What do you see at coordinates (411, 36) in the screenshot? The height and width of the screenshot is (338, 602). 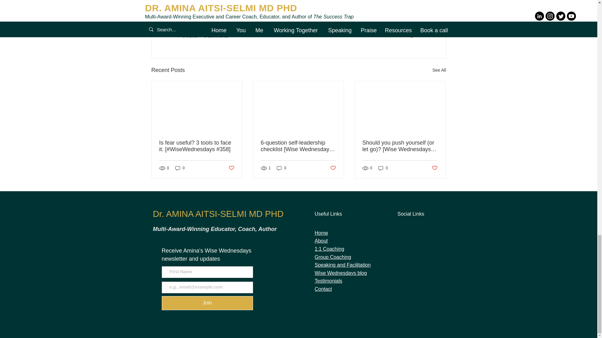 I see `Post not marked as liked` at bounding box center [411, 36].